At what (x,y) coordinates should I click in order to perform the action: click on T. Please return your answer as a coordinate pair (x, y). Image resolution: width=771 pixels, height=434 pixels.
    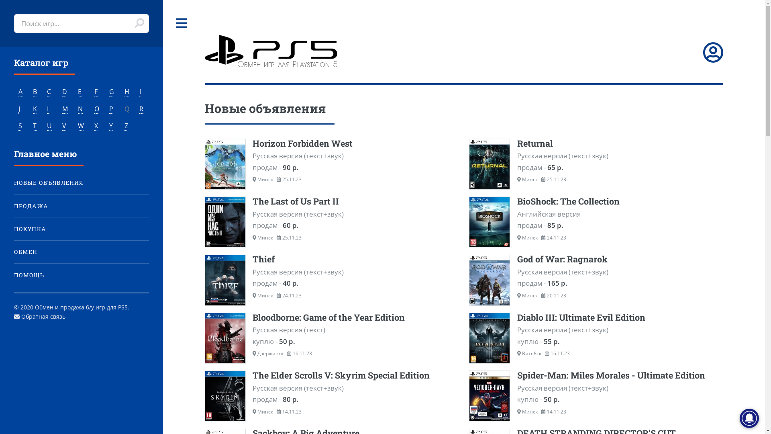
    Looking at the image, I should click on (35, 126).